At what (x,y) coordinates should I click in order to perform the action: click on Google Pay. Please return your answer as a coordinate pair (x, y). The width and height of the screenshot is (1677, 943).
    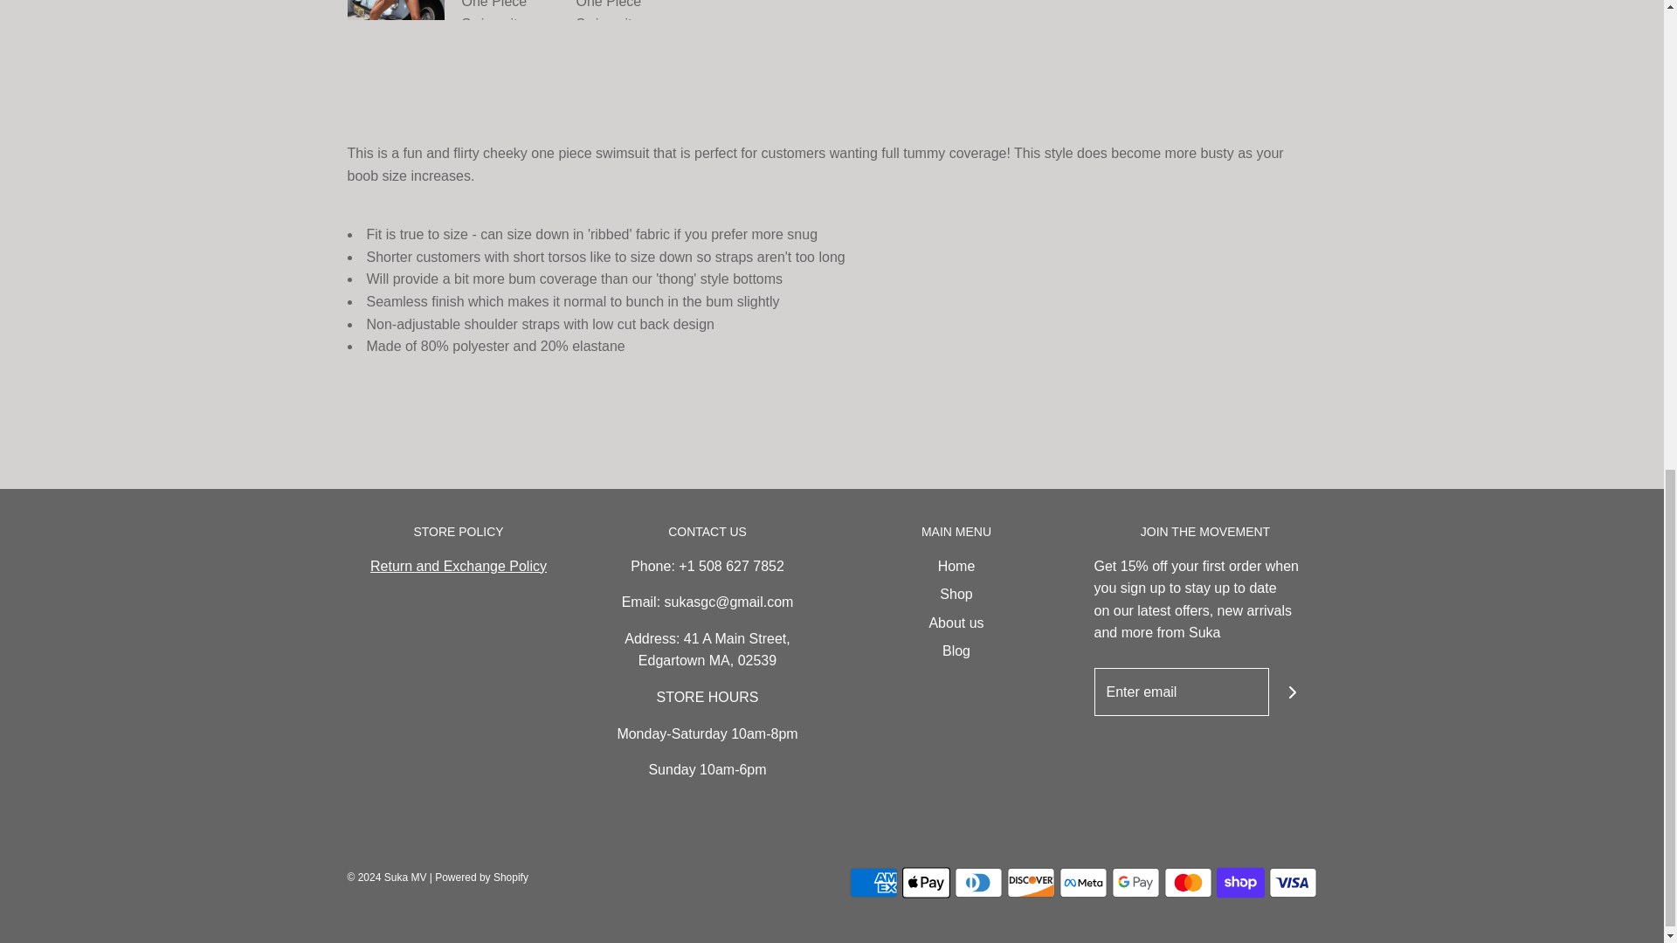
    Looking at the image, I should click on (1134, 883).